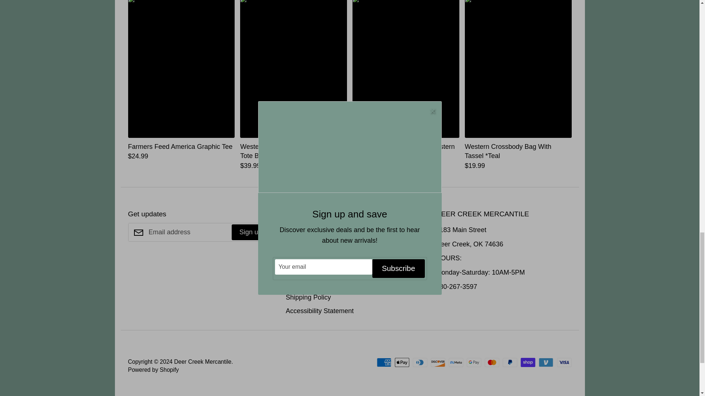 The width and height of the screenshot is (705, 396). Describe the element at coordinates (384, 362) in the screenshot. I see `American Express` at that location.